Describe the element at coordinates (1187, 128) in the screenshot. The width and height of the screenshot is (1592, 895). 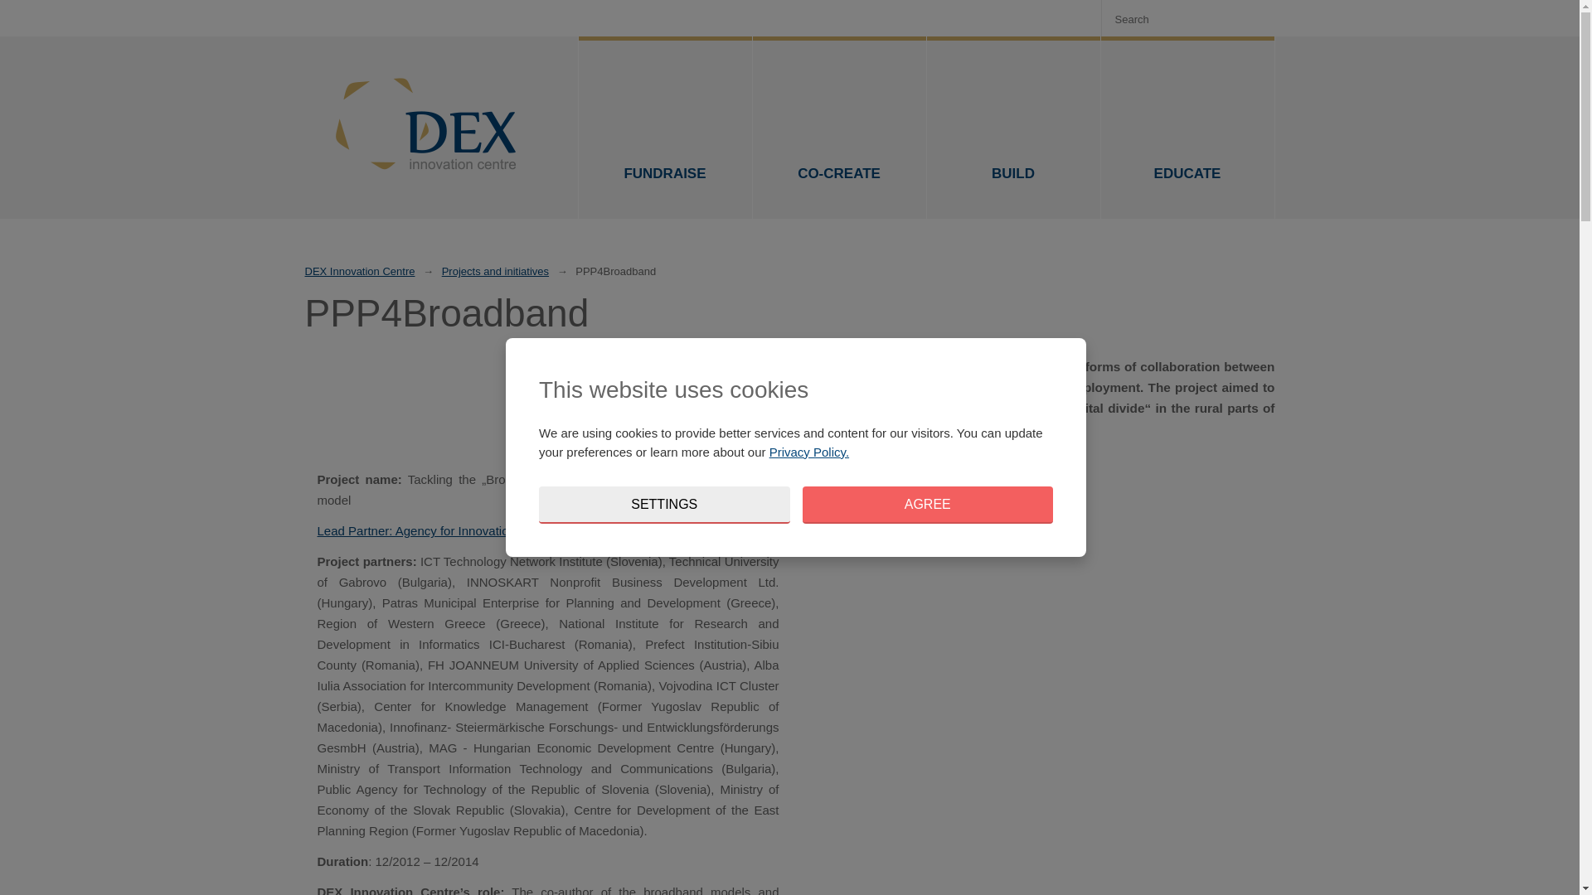
I see `EDUCATE` at that location.